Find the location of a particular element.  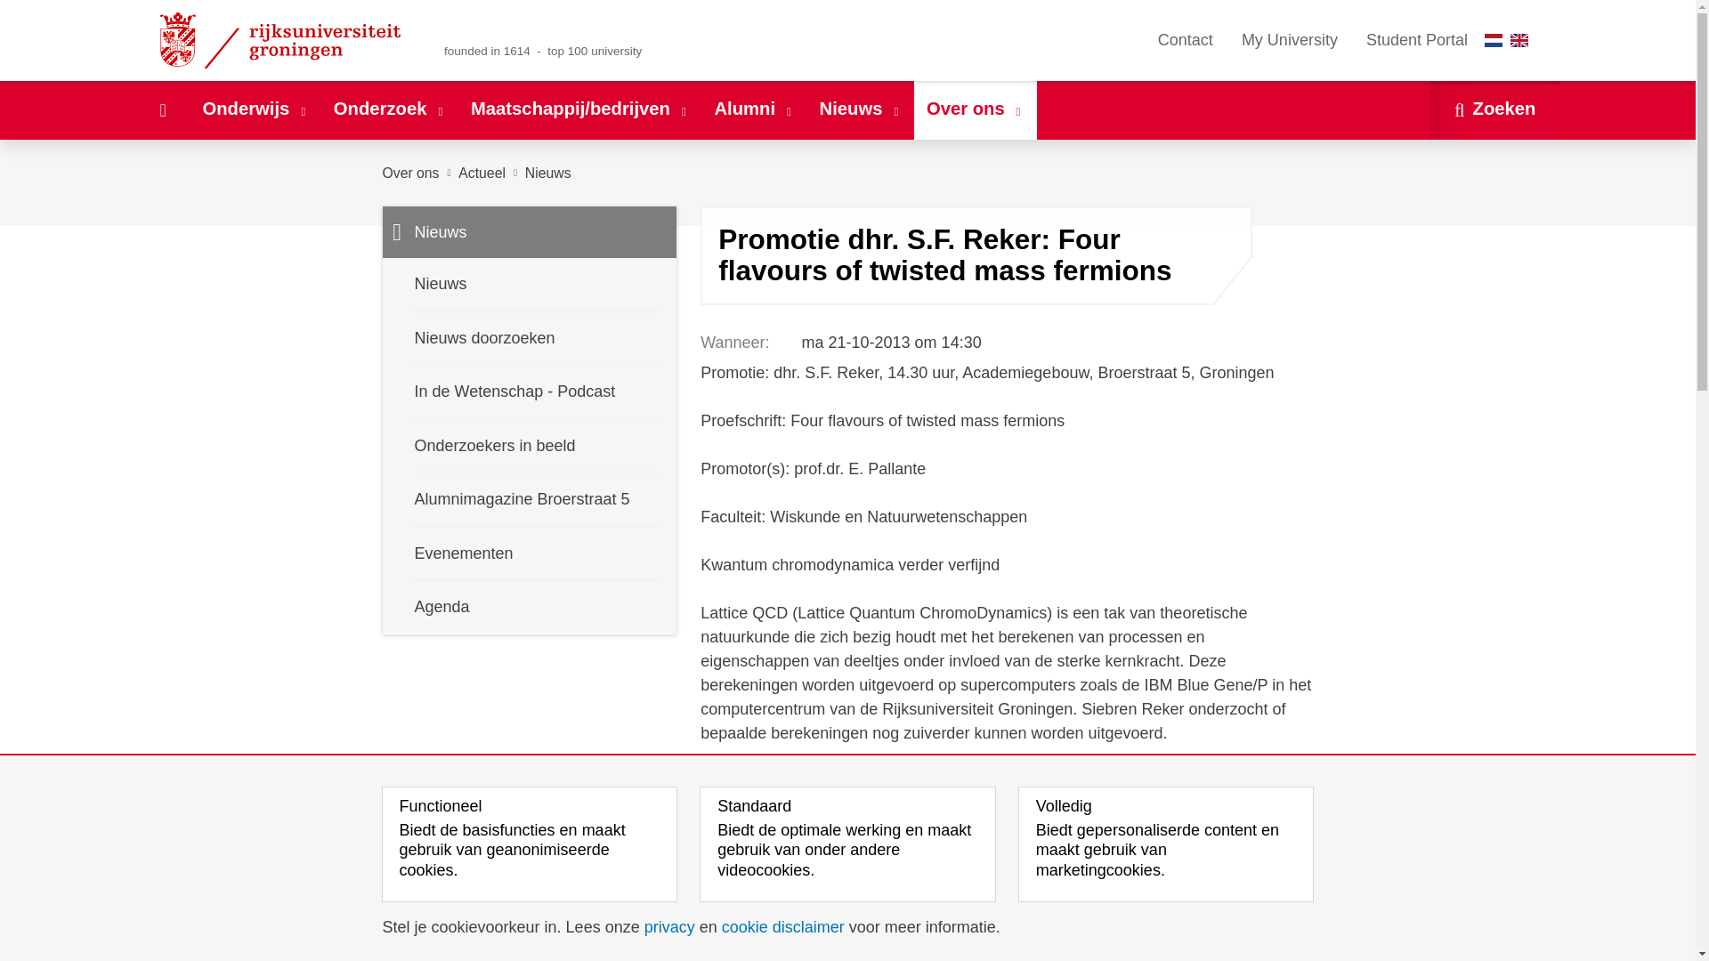

Contact is located at coordinates (1185, 40).